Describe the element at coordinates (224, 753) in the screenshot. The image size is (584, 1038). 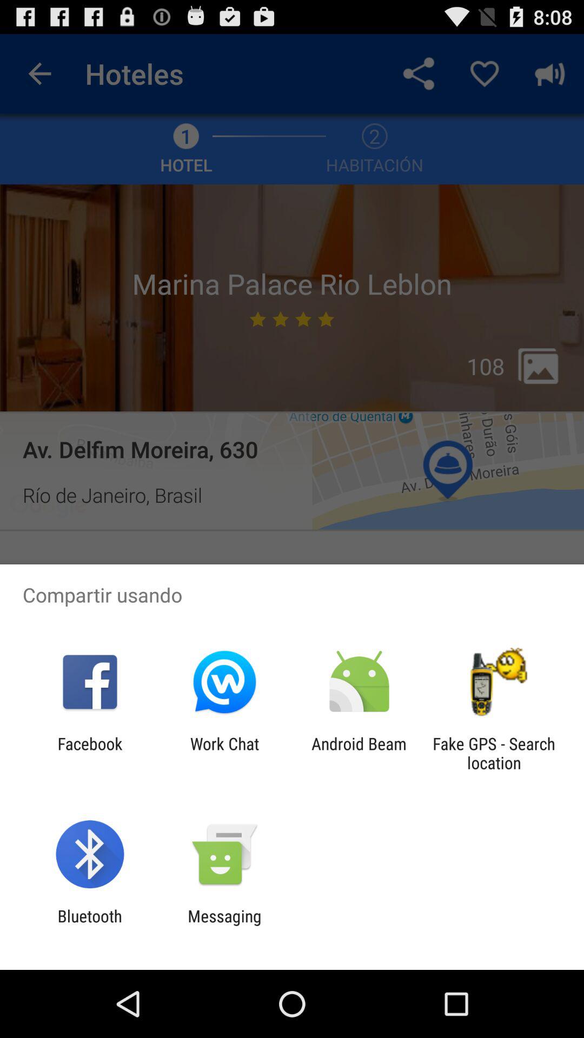
I see `press work chat icon` at that location.